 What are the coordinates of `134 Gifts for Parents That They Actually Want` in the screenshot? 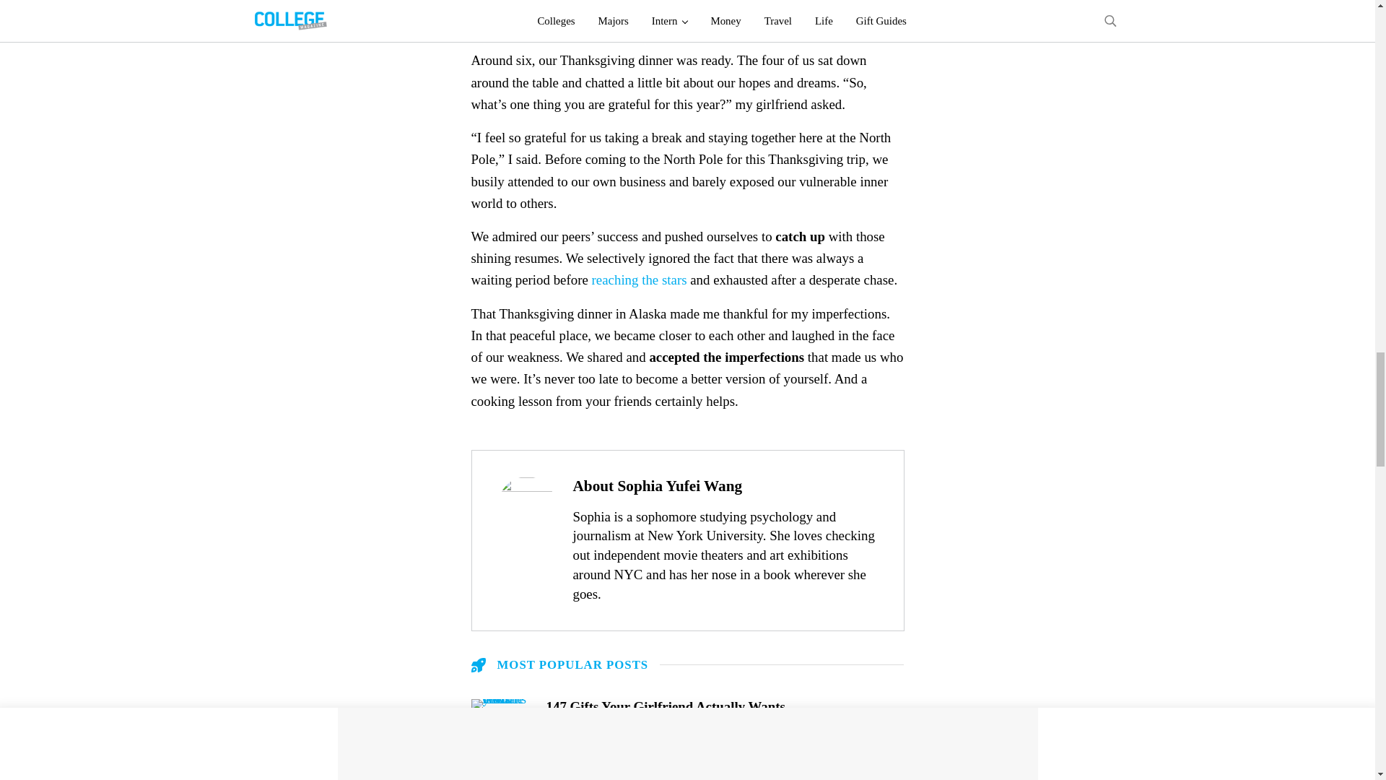 It's located at (725, 758).